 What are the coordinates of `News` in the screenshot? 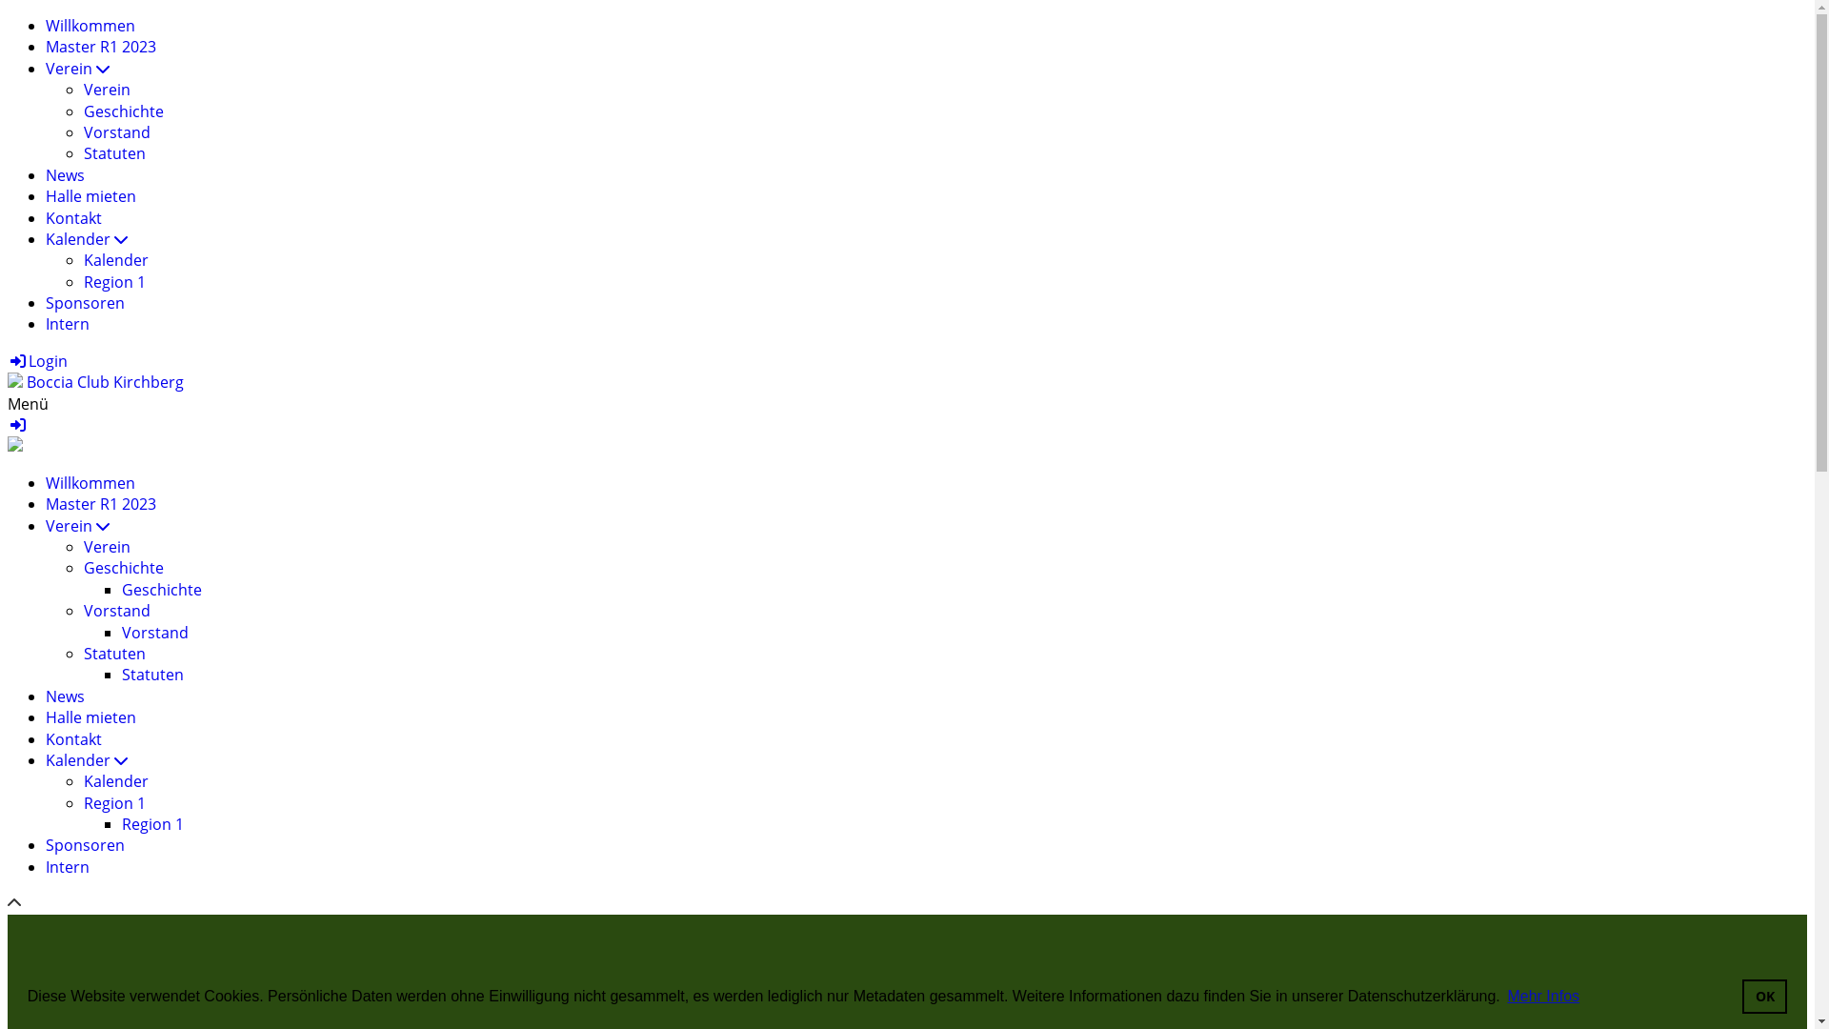 It's located at (65, 175).